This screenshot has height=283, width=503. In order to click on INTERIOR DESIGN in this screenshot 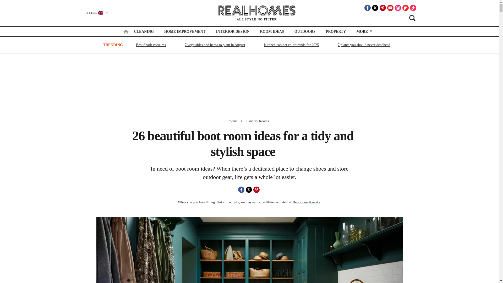, I will do `click(233, 31)`.